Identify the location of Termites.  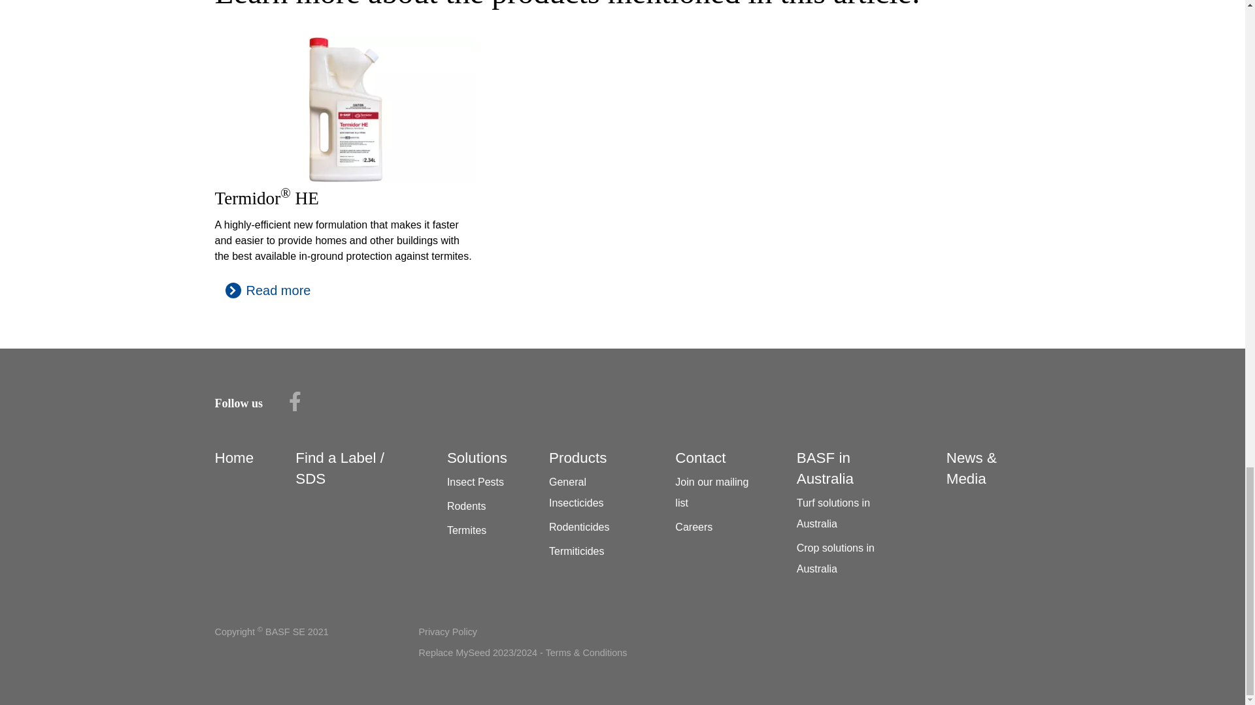
(467, 530).